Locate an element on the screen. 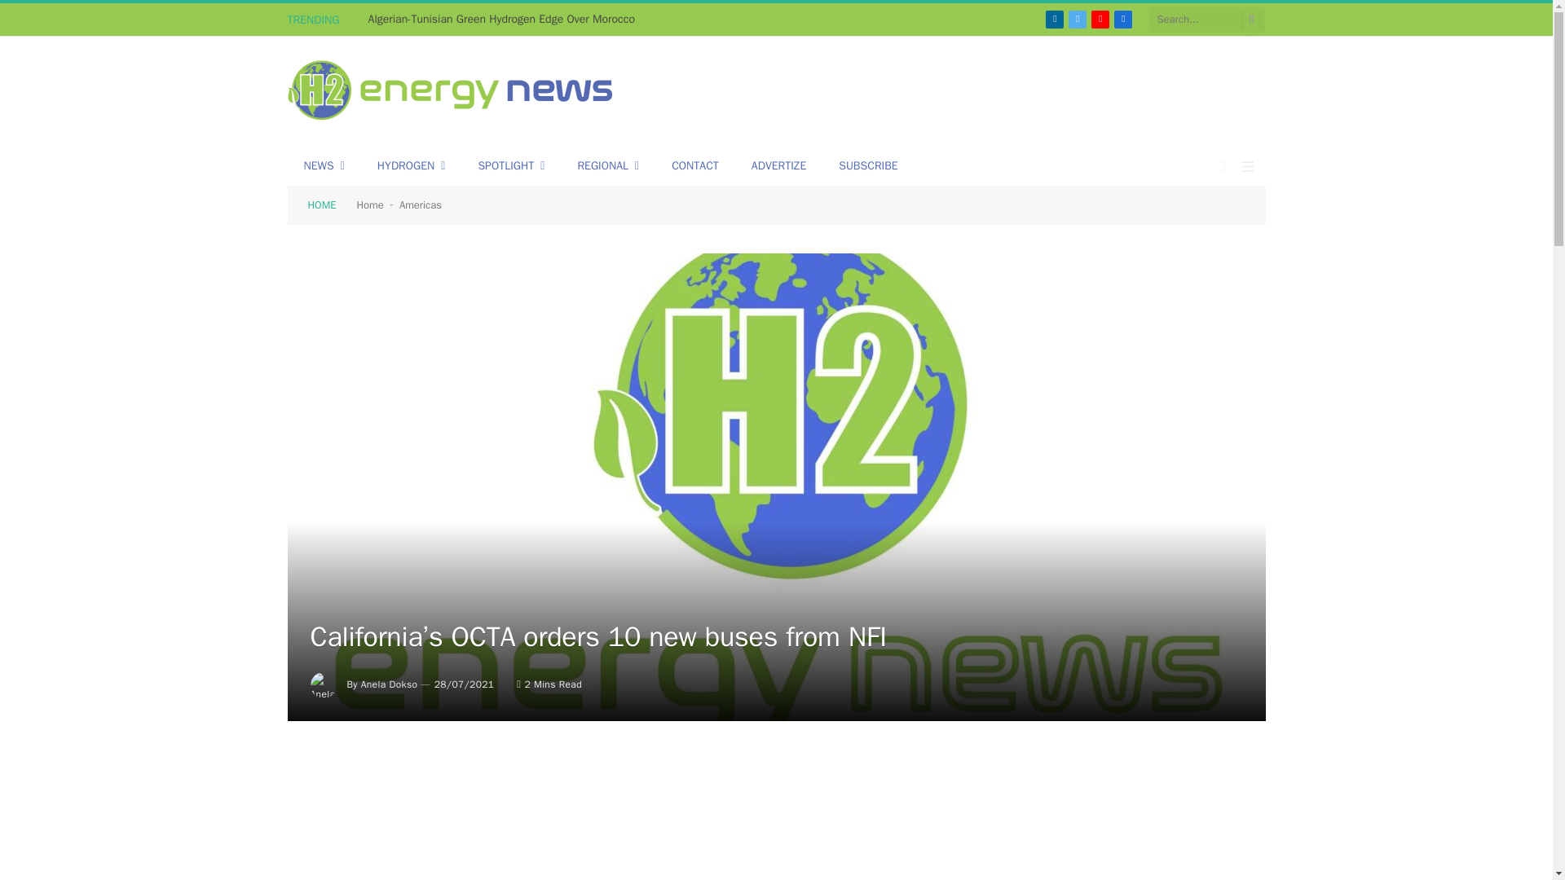 The height and width of the screenshot is (880, 1565). Green Hydrogen News is located at coordinates (450, 92).